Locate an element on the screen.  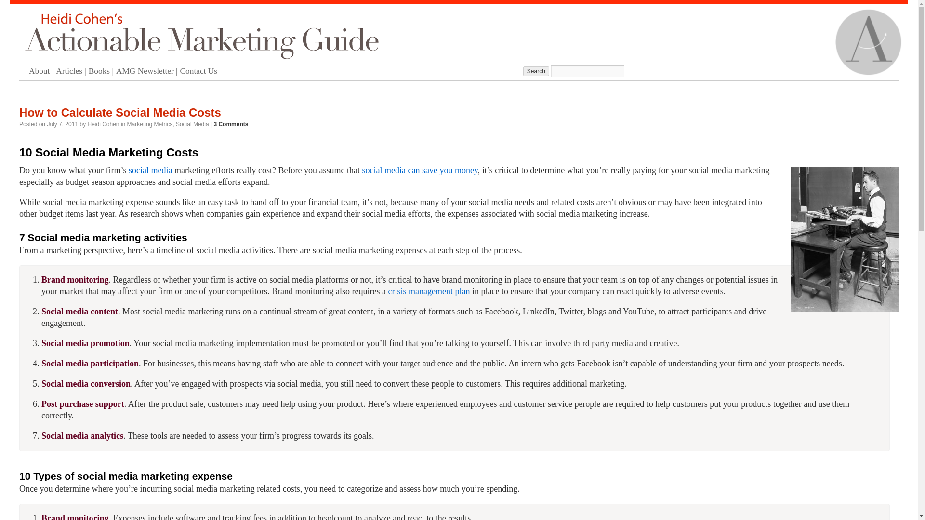
Marketing Metrics is located at coordinates (150, 124).